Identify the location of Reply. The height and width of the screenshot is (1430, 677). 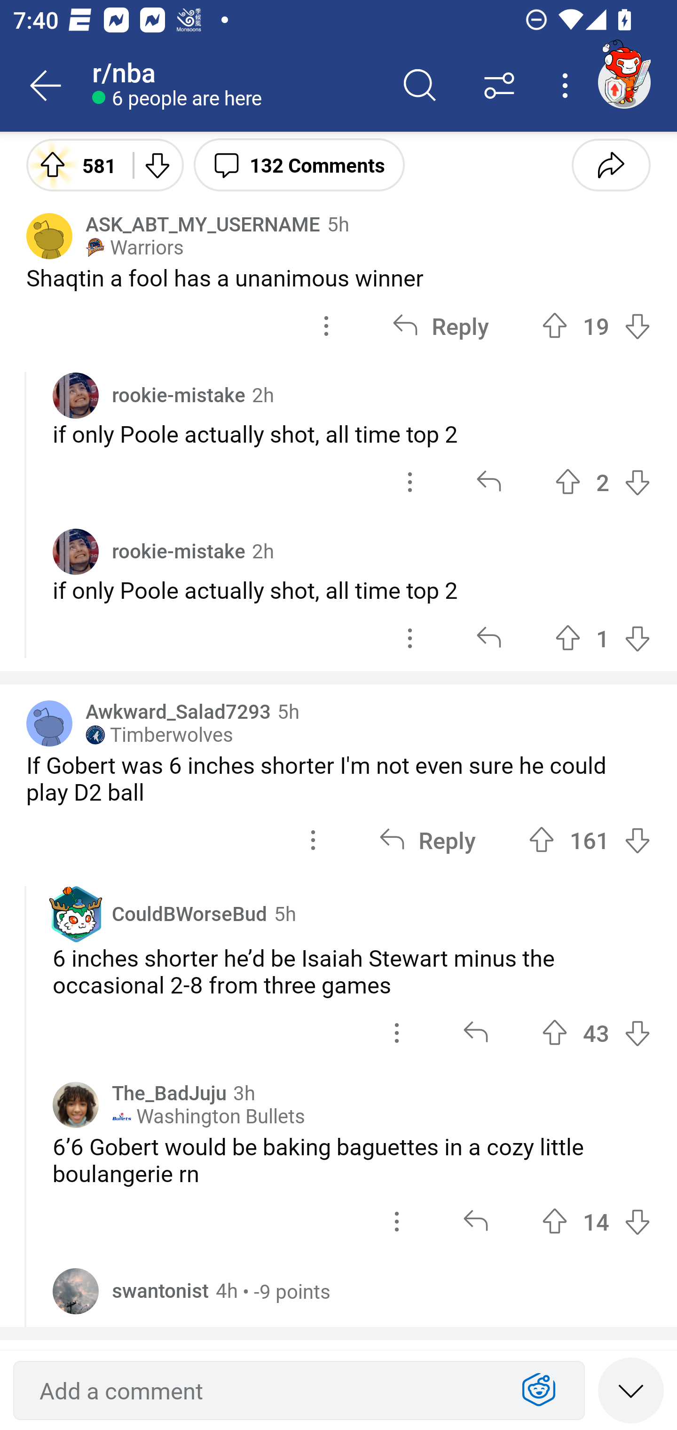
(427, 840).